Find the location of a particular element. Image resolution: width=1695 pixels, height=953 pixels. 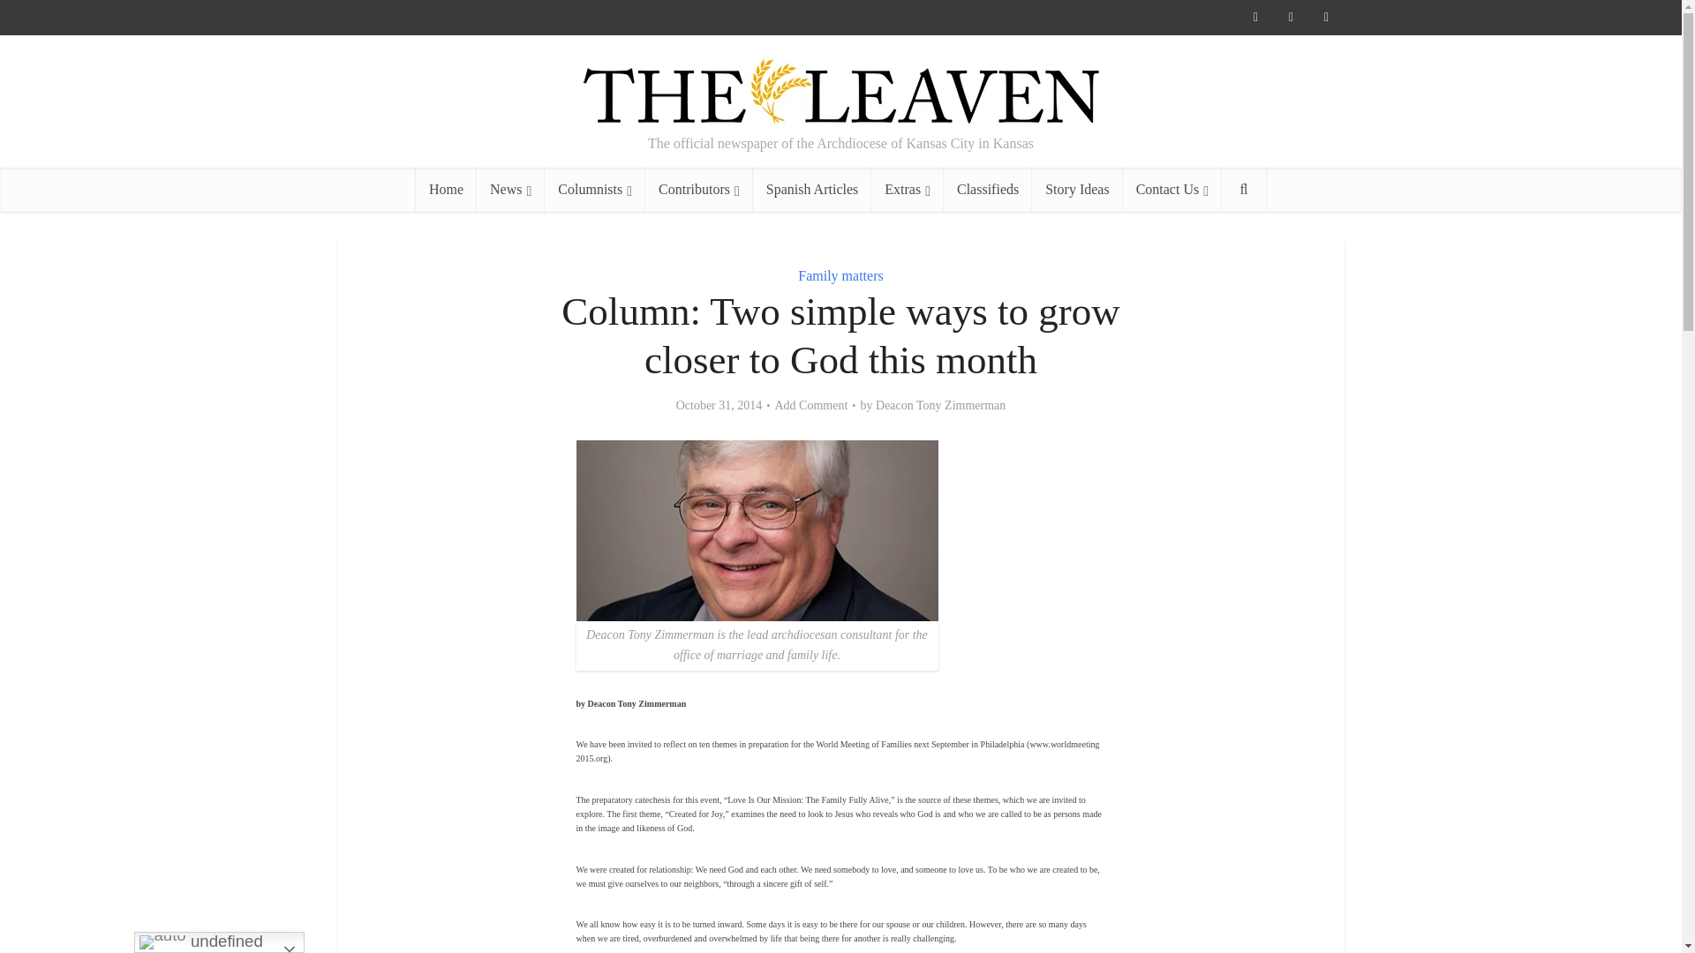

Page 8 is located at coordinates (840, 873).